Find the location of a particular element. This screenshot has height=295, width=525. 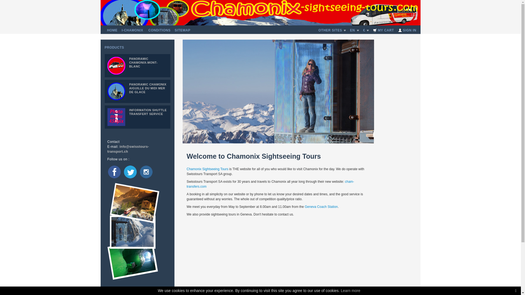

Learn more is located at coordinates (351, 291).